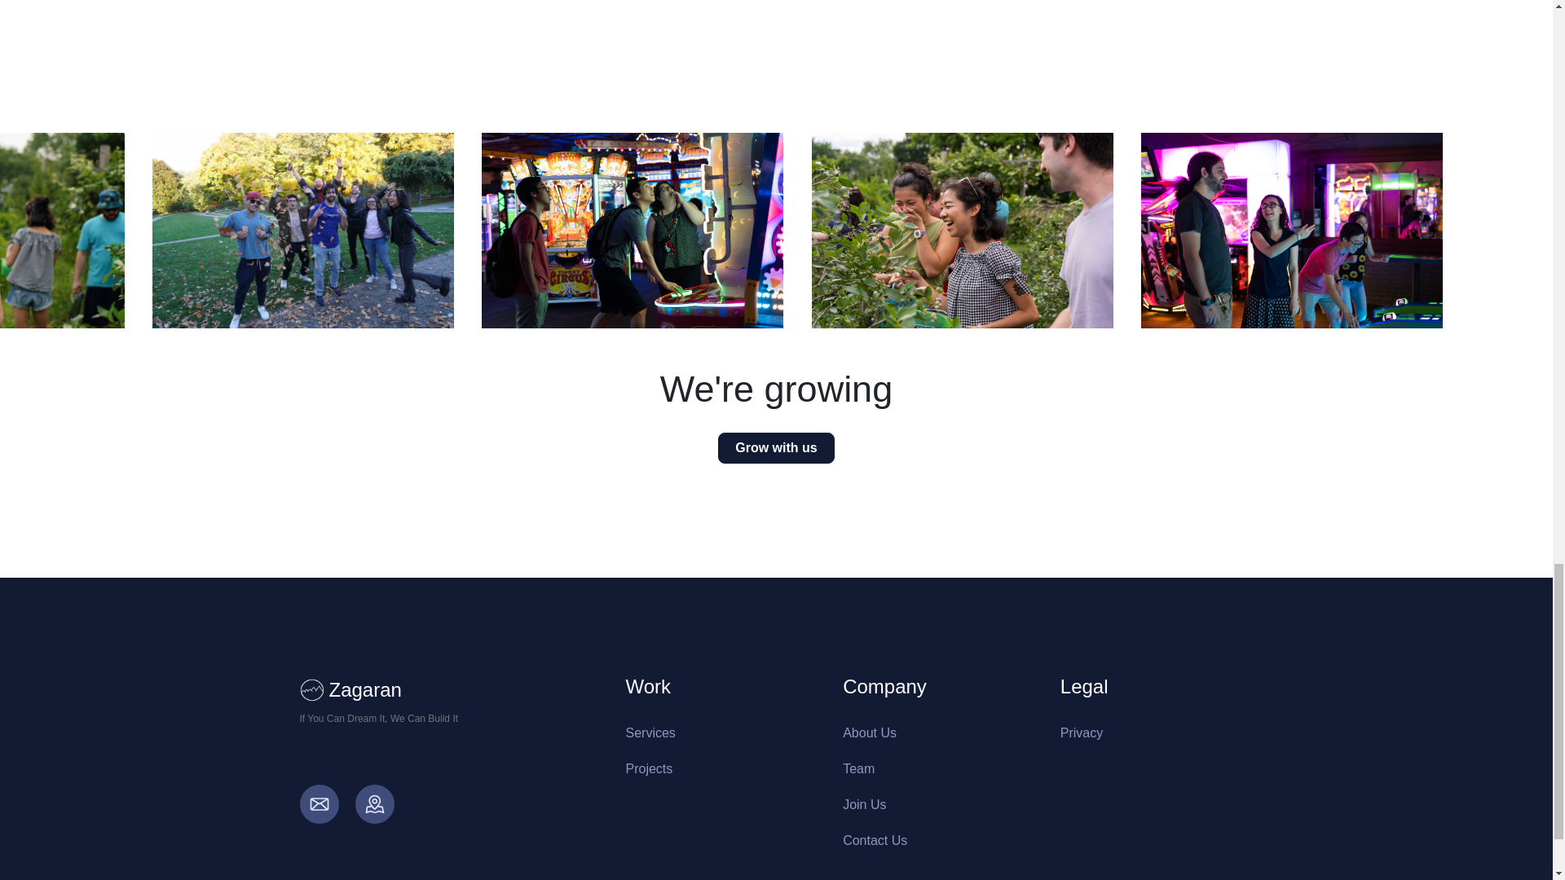 The width and height of the screenshot is (1565, 880). I want to click on Services, so click(650, 733).